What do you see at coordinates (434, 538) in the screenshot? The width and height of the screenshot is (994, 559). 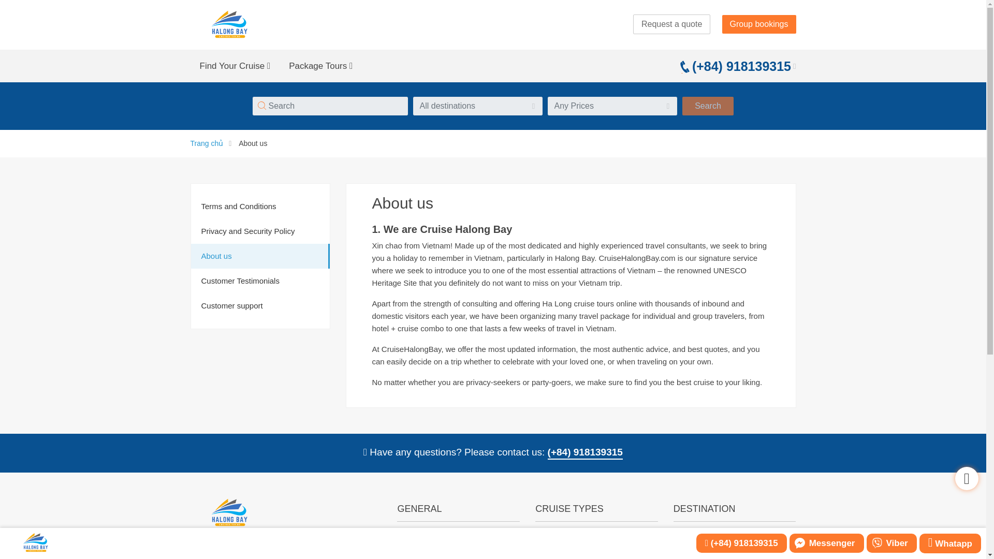 I see `Terms and Conditions` at bounding box center [434, 538].